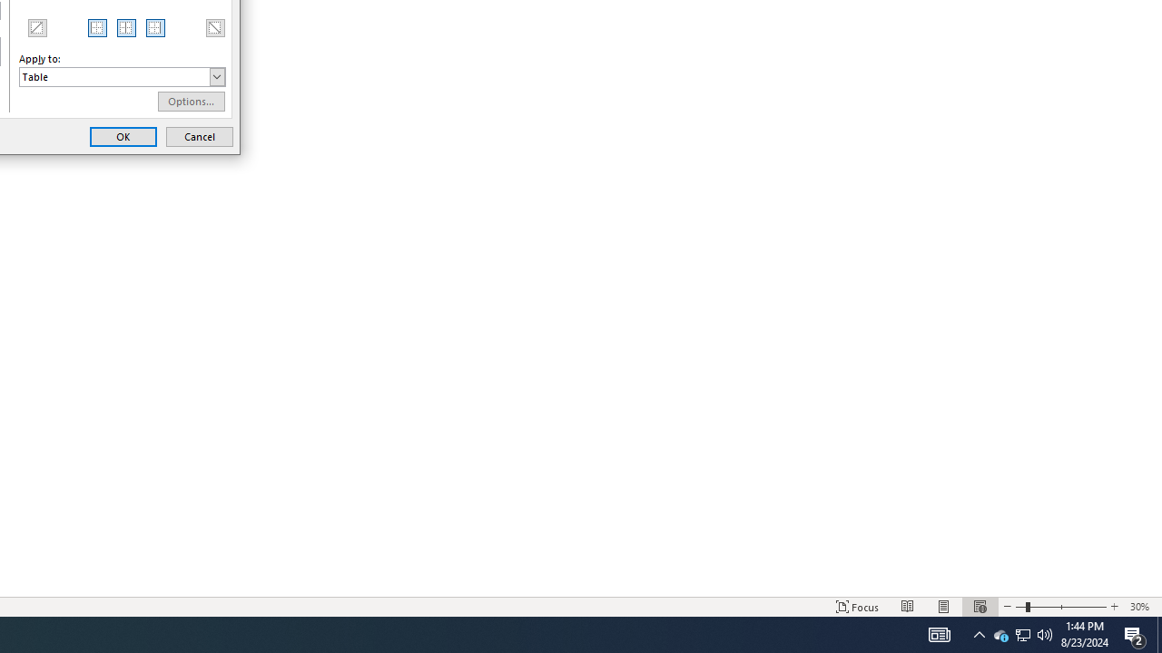 The image size is (1162, 653). Describe the element at coordinates (1142, 606) in the screenshot. I see `Zoom 30%` at that location.